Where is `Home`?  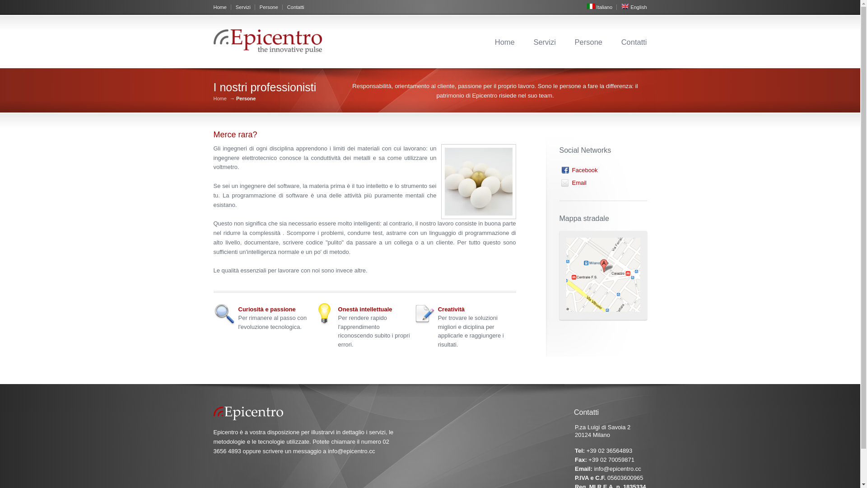
Home is located at coordinates (219, 99).